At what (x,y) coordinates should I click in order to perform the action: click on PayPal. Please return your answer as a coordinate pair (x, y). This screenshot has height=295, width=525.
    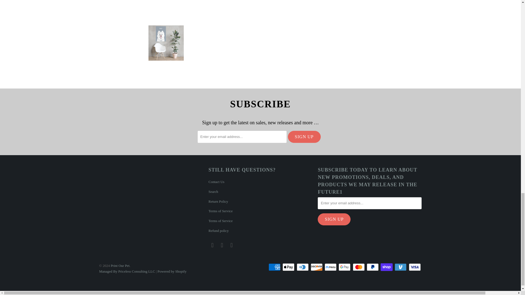
    Looking at the image, I should click on (373, 267).